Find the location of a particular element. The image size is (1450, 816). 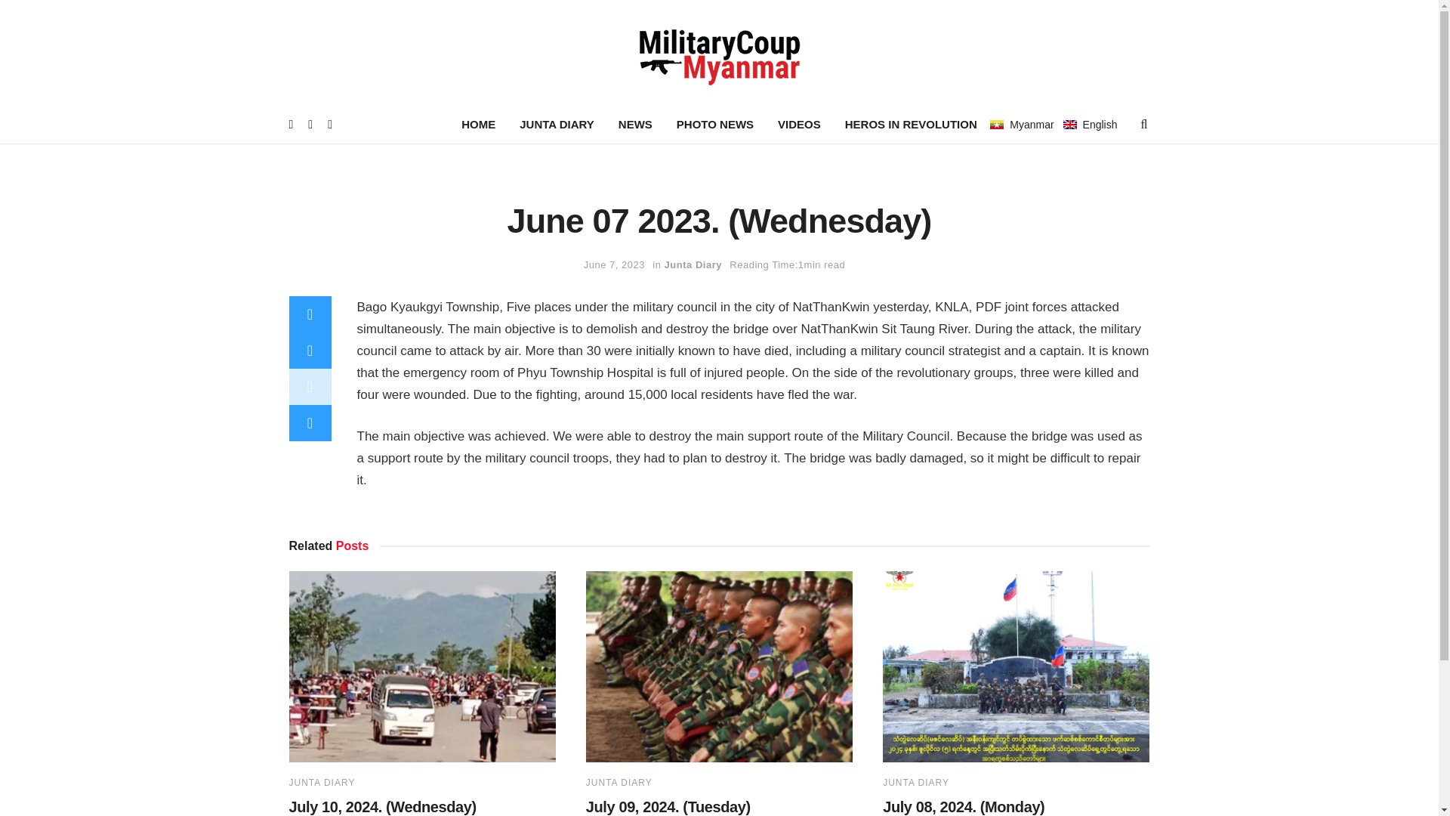

PHOTO NEWS is located at coordinates (714, 125).